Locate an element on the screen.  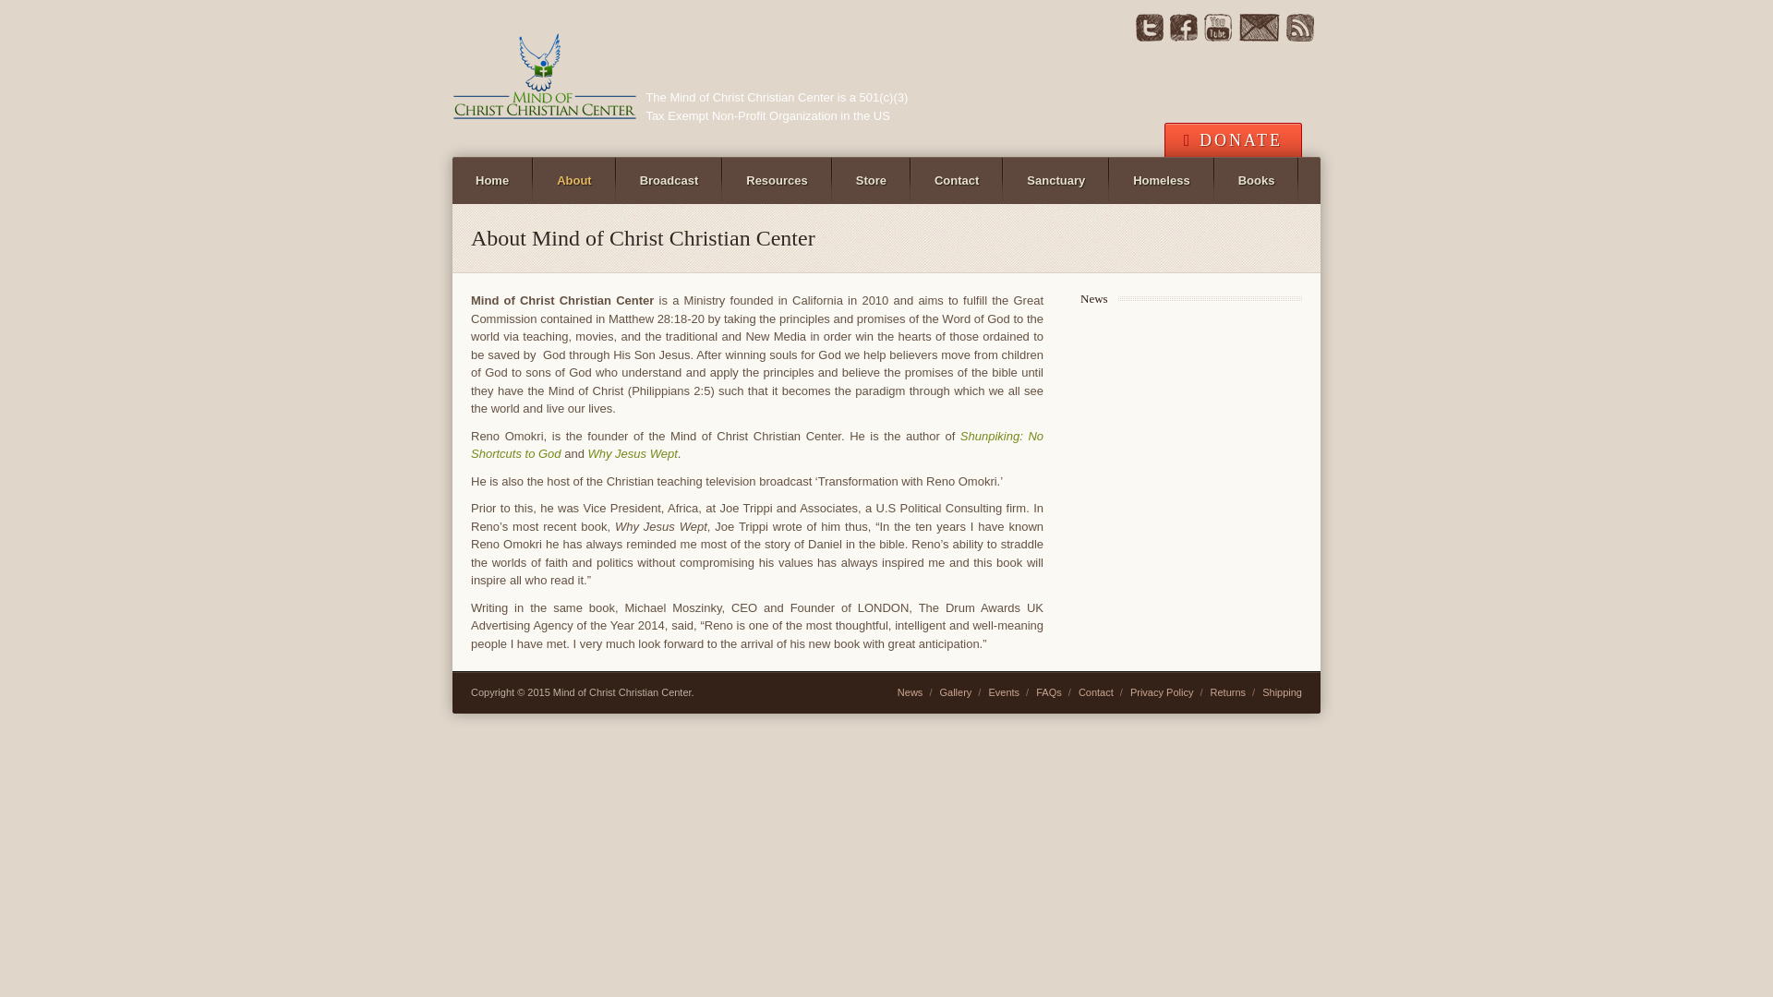
Books is located at coordinates (1256, 181).